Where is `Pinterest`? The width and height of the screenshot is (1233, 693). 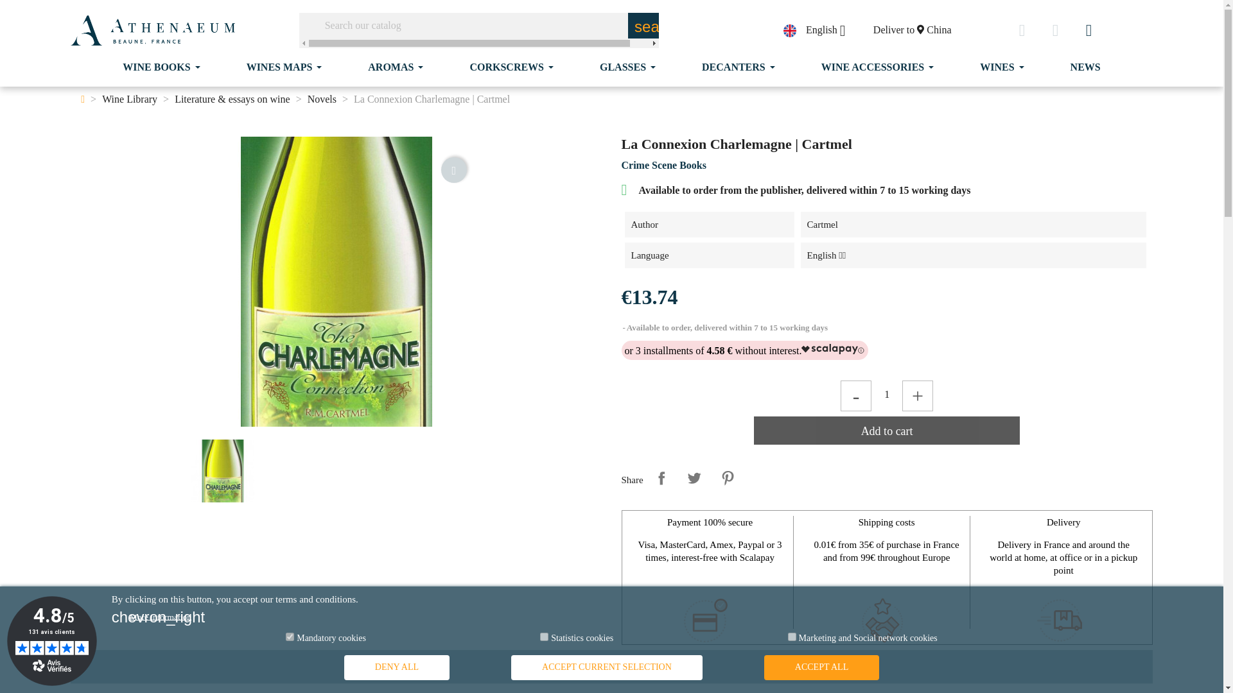 Pinterest is located at coordinates (792, 637).